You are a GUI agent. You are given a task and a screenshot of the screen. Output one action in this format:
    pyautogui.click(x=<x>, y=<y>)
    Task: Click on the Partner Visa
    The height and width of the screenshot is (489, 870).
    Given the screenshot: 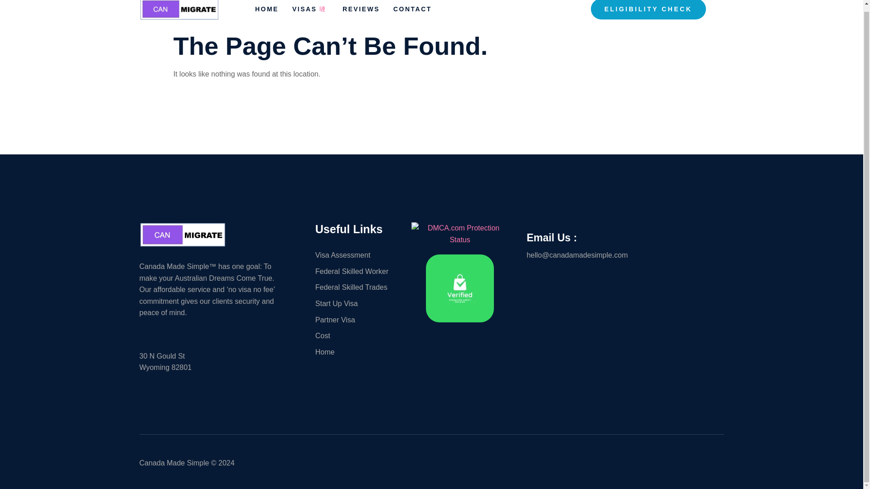 What is the action you would take?
    pyautogui.click(x=358, y=320)
    